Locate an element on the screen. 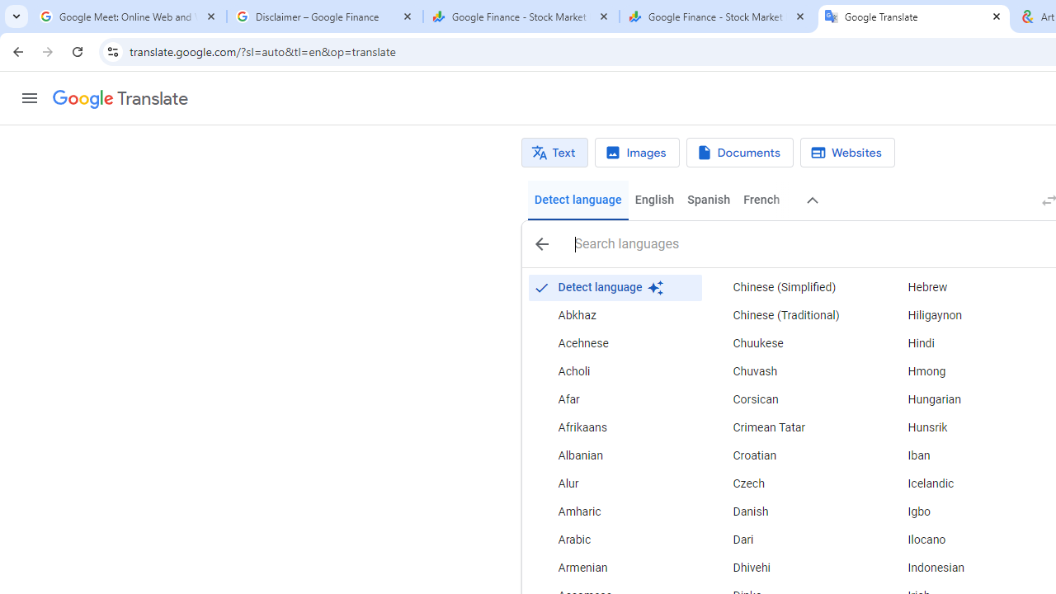  Hungarian is located at coordinates (964, 399).